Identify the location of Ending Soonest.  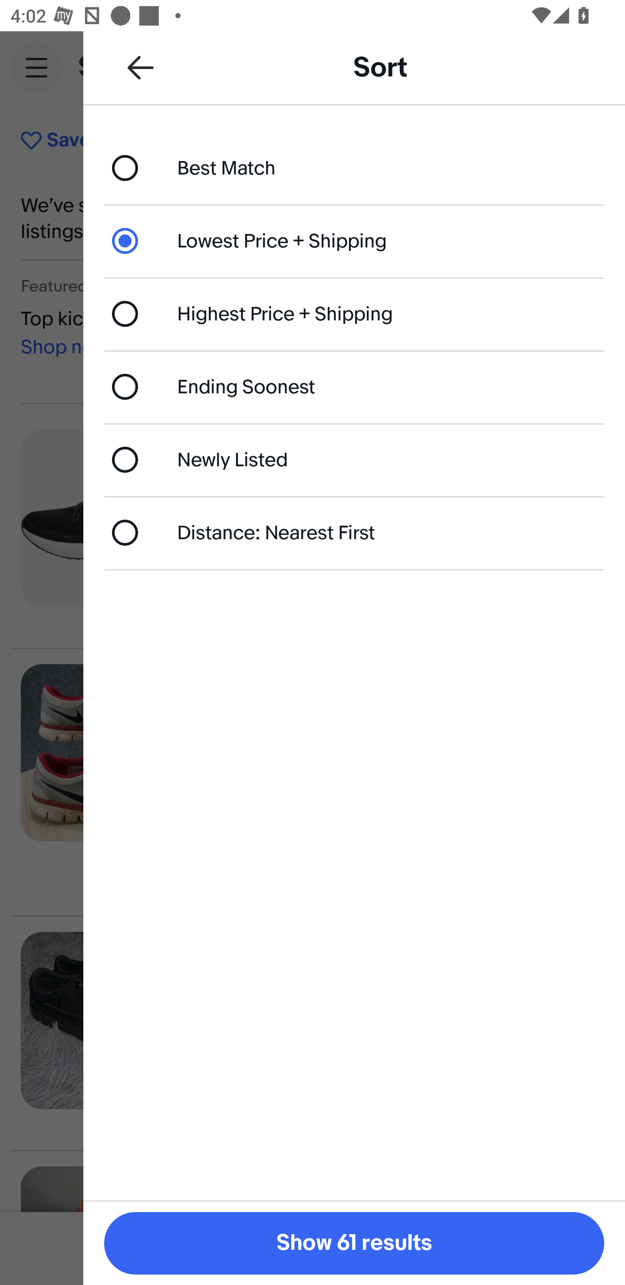
(354, 386).